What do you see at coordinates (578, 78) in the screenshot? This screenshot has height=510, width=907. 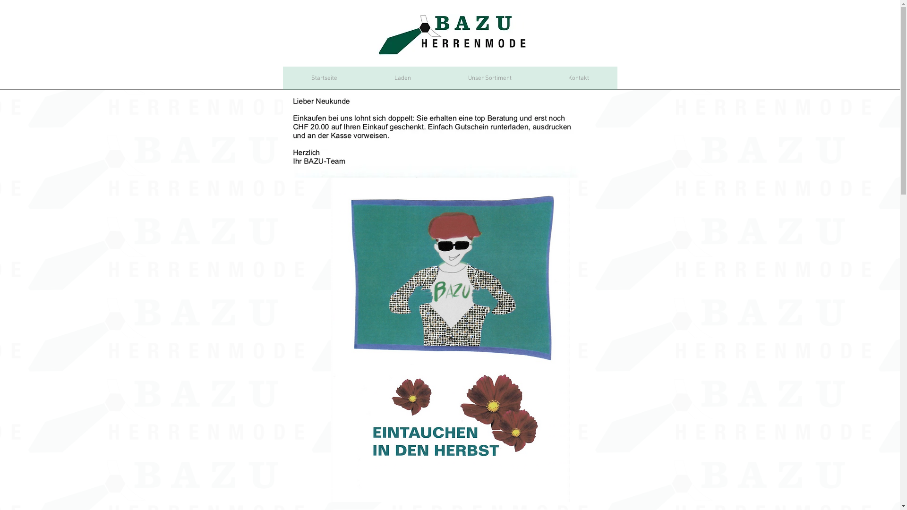 I see `Kontakt` at bounding box center [578, 78].